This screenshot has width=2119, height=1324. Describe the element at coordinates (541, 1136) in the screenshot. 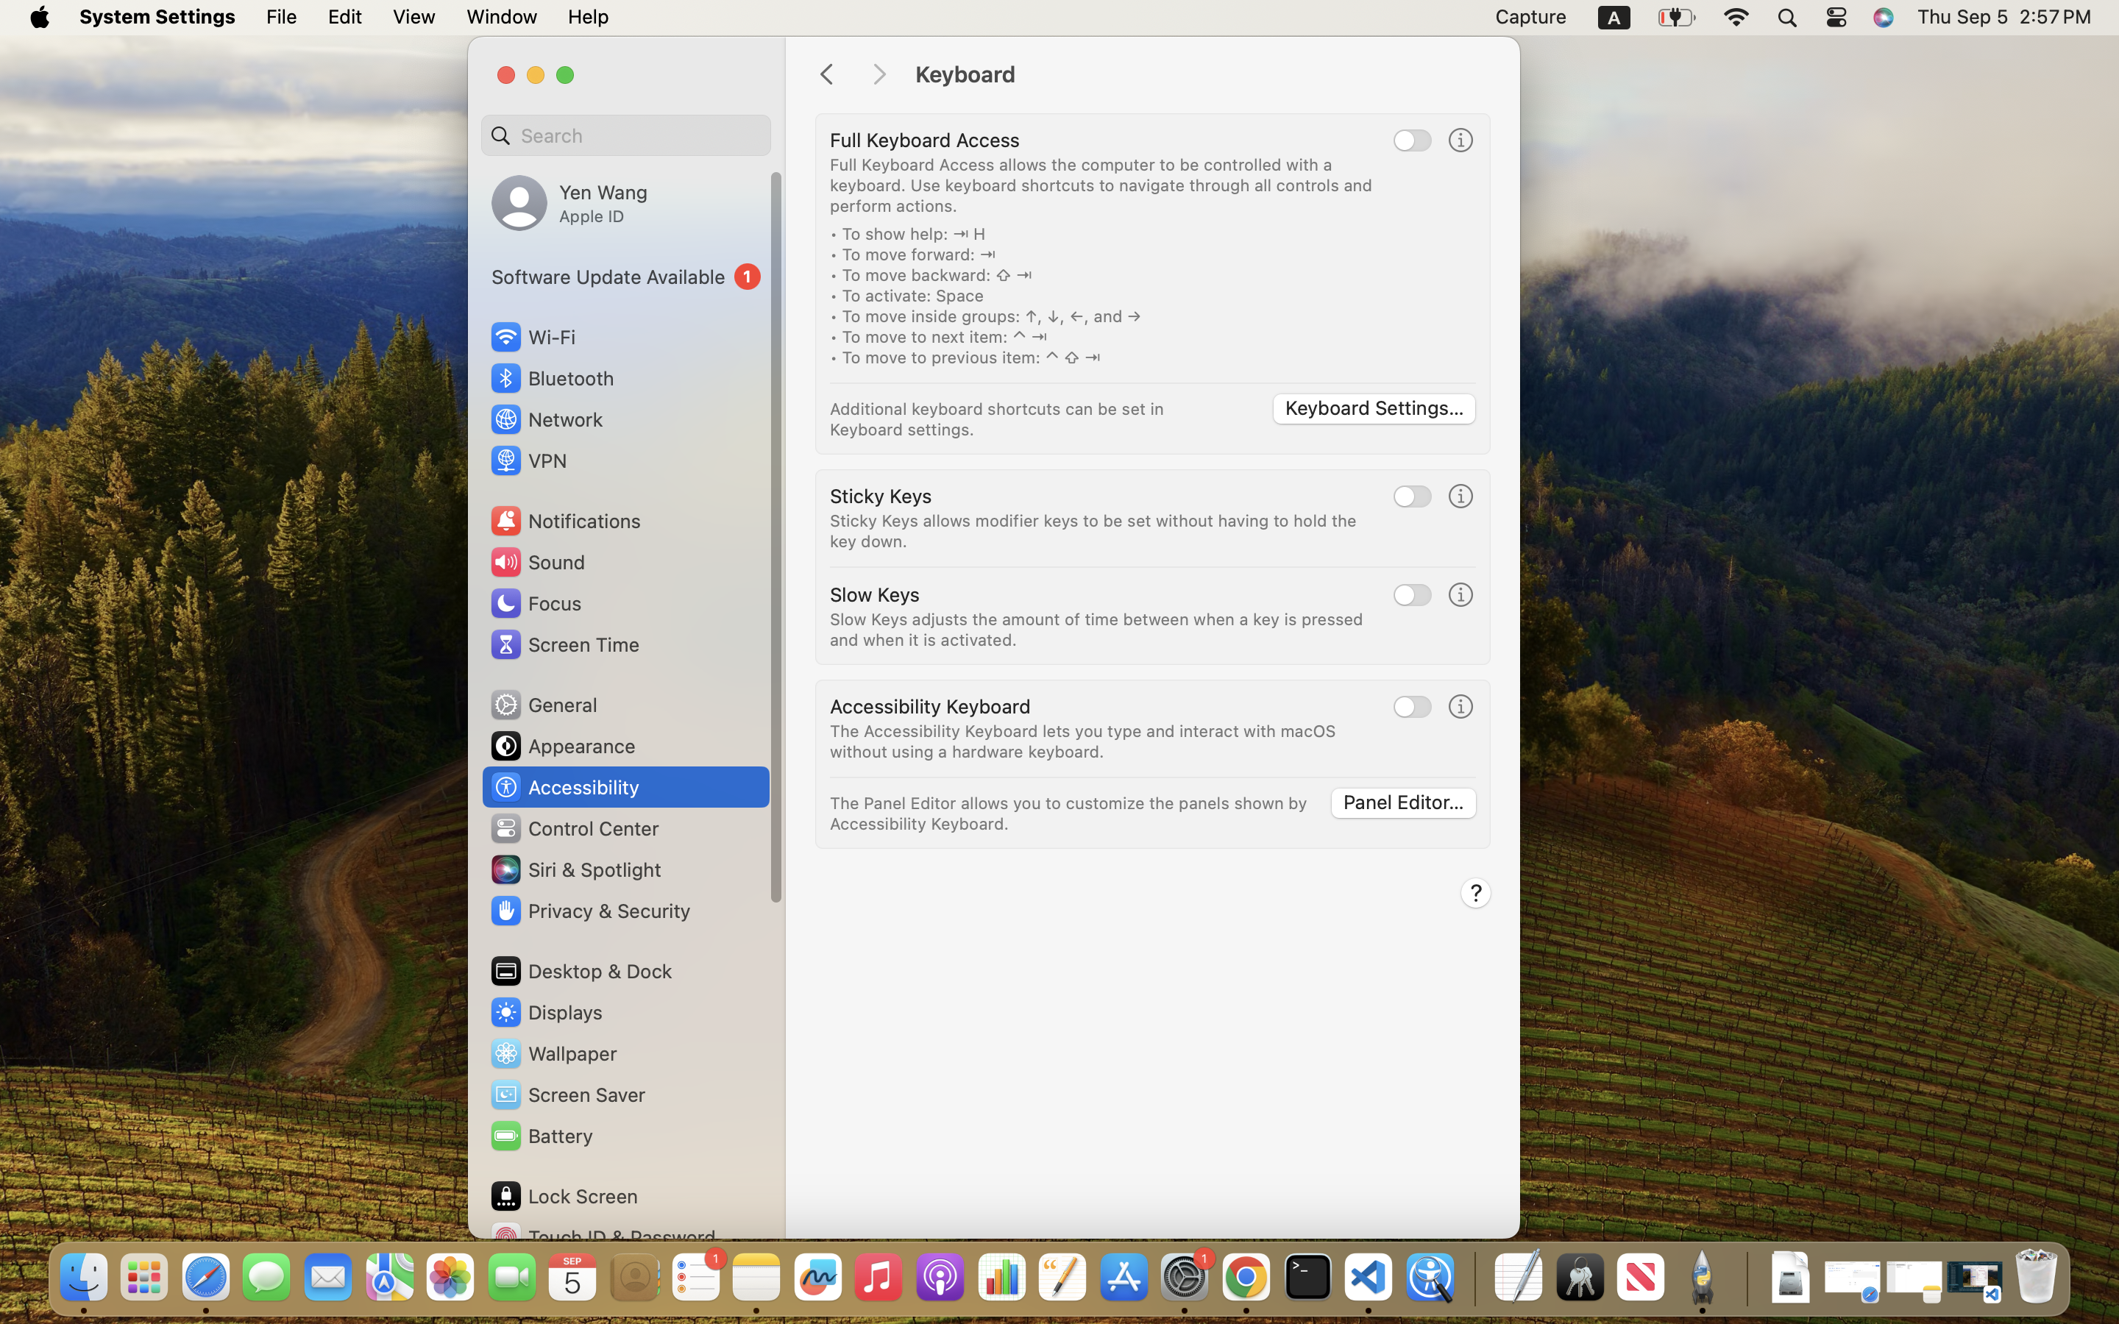

I see `Battery` at that location.